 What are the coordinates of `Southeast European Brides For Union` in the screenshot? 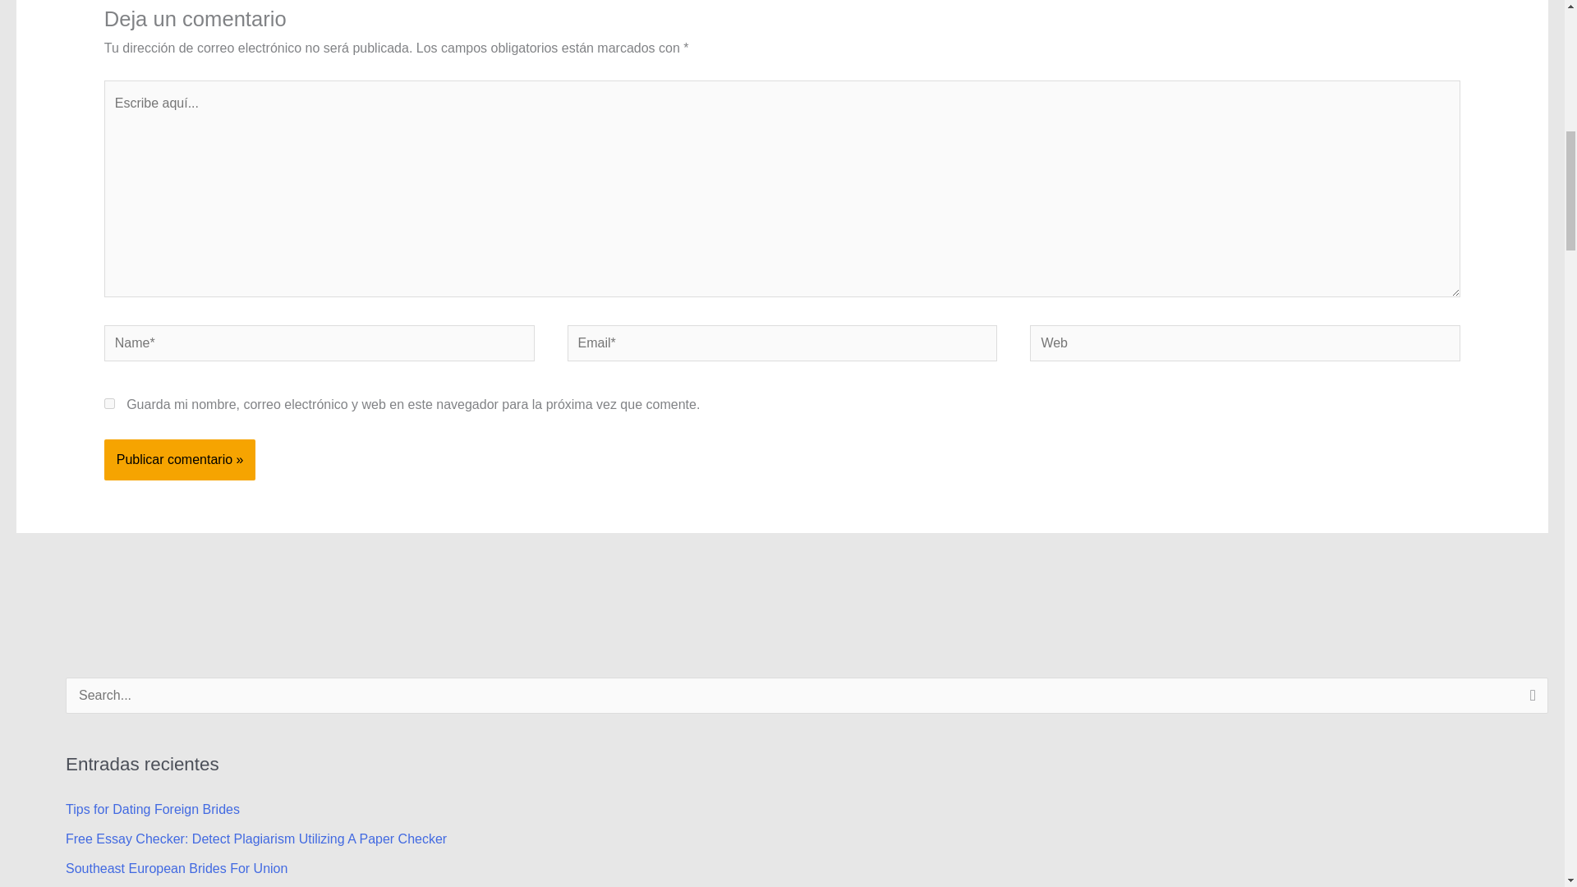 It's located at (176, 867).